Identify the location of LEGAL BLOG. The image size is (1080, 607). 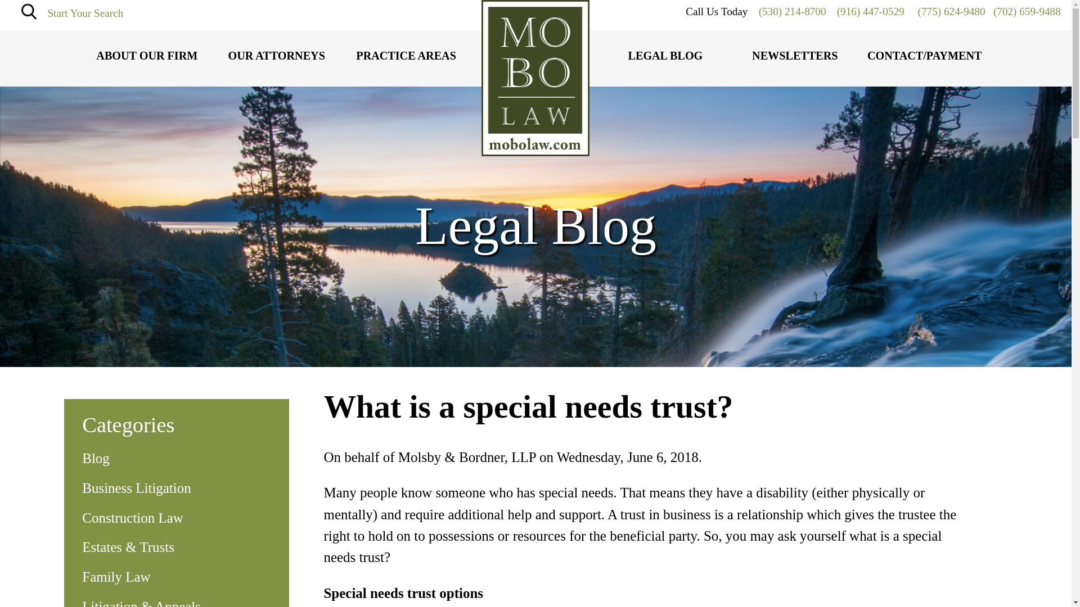
(665, 56).